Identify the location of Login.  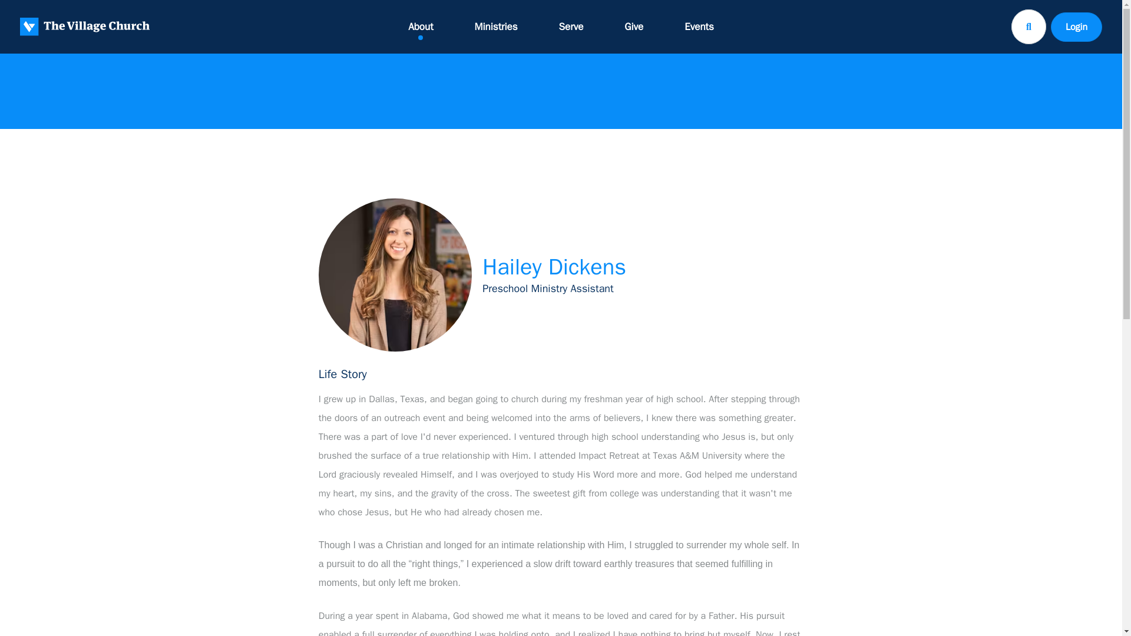
(1076, 26).